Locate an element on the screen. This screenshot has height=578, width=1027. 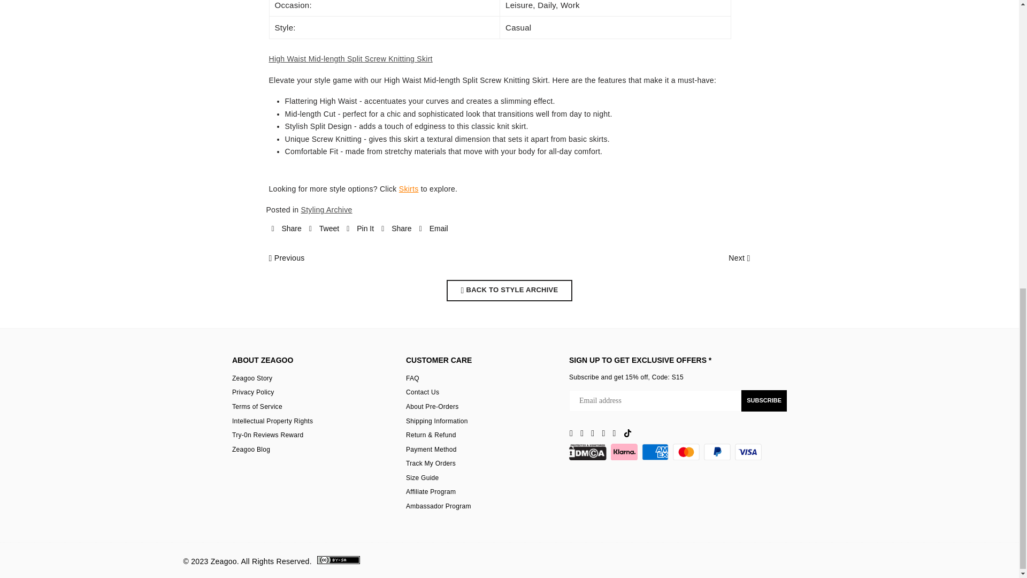
Skirts is located at coordinates (409, 188).